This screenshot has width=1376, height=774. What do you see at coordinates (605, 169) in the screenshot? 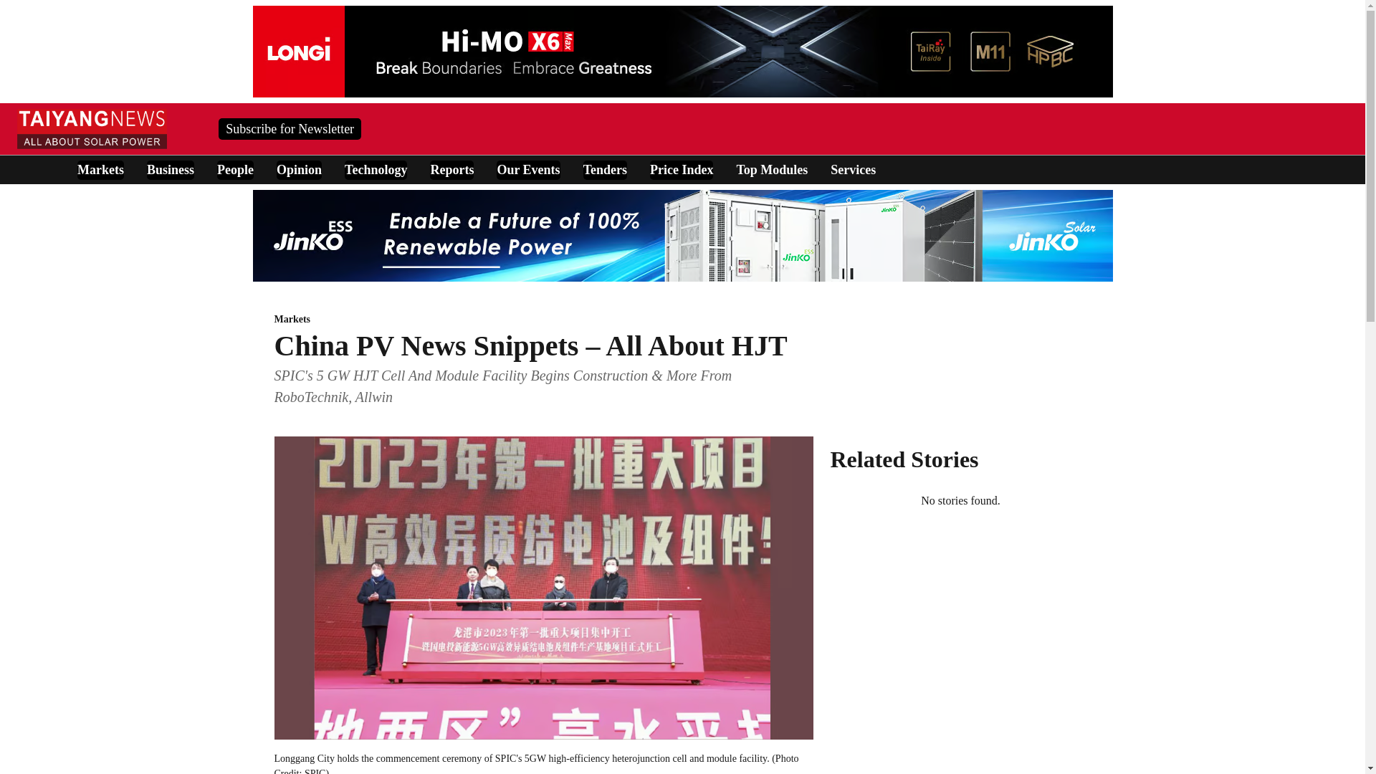
I see `Tenders` at bounding box center [605, 169].